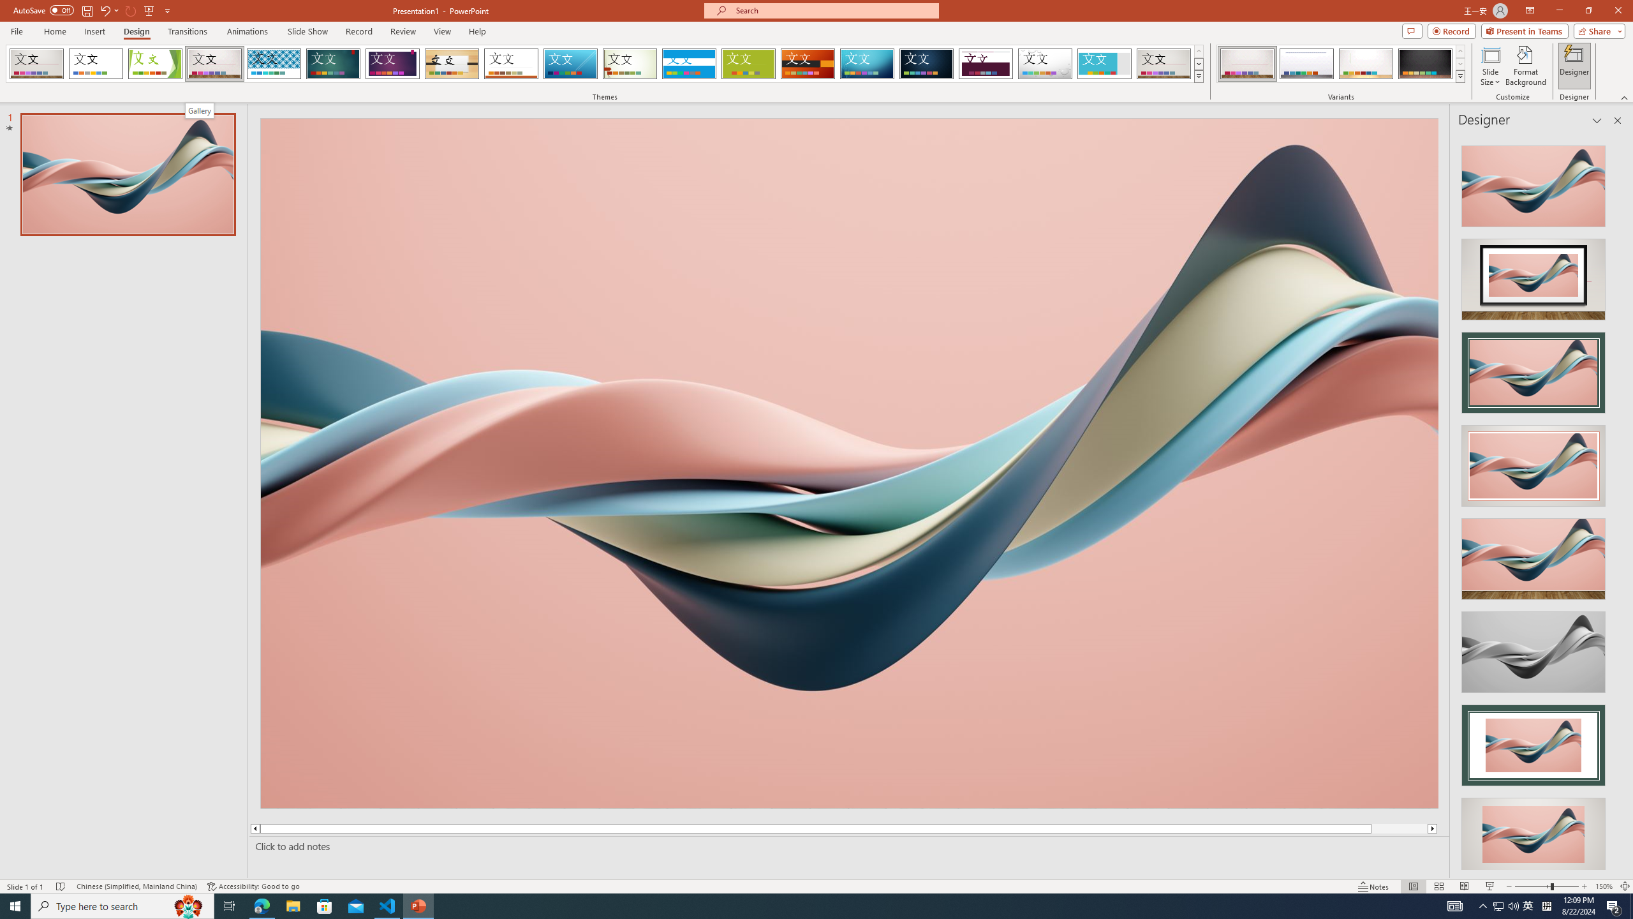 The height and width of the screenshot is (919, 1633). I want to click on Slide Size, so click(1490, 66).